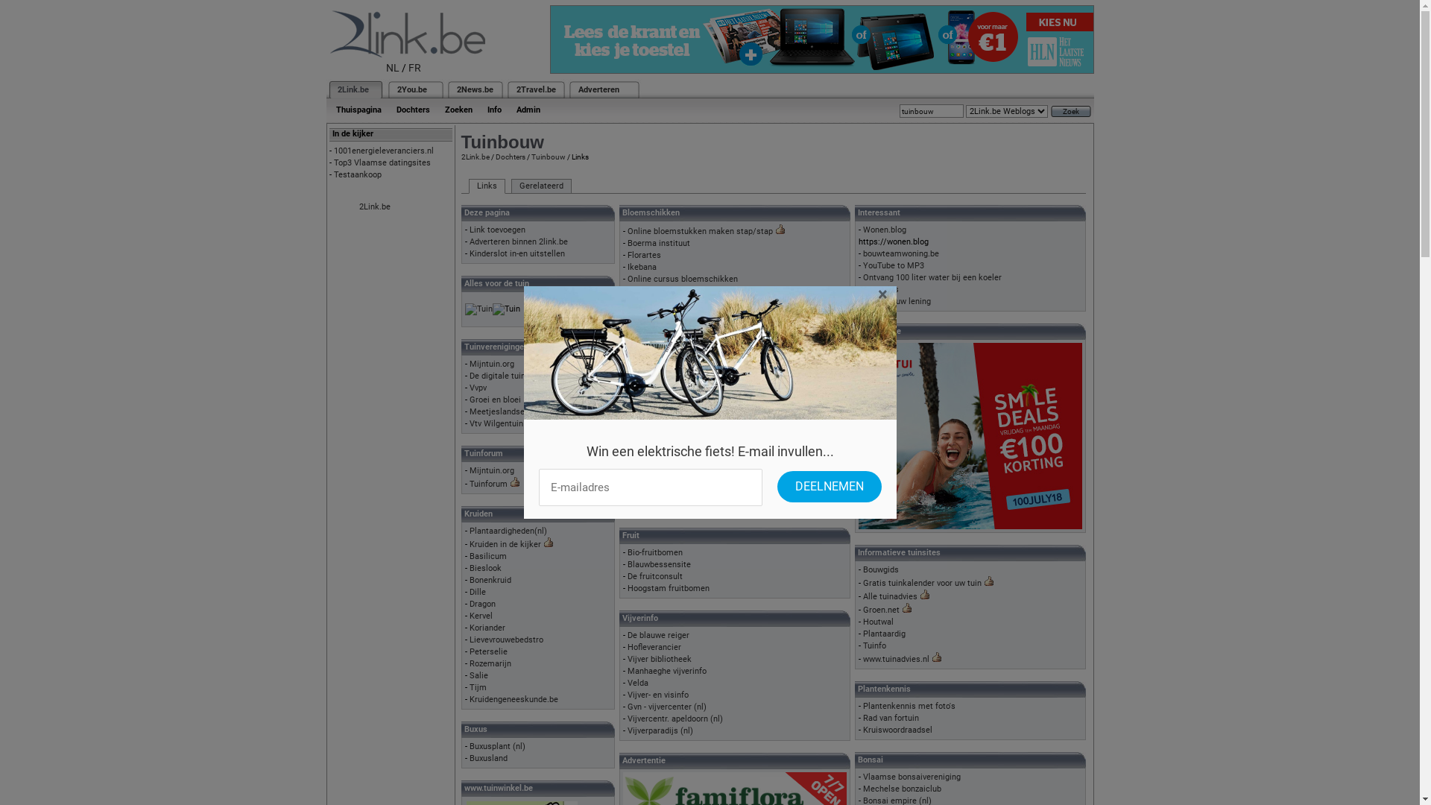 This screenshot has height=805, width=1431. What do you see at coordinates (668, 470) in the screenshot?
I see `Werk v.d. akker Wieze` at bounding box center [668, 470].